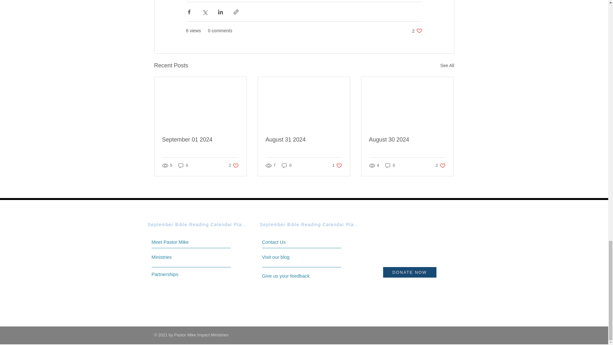 The image size is (613, 345). What do you see at coordinates (289, 257) in the screenshot?
I see `August 31 2024` at bounding box center [289, 257].